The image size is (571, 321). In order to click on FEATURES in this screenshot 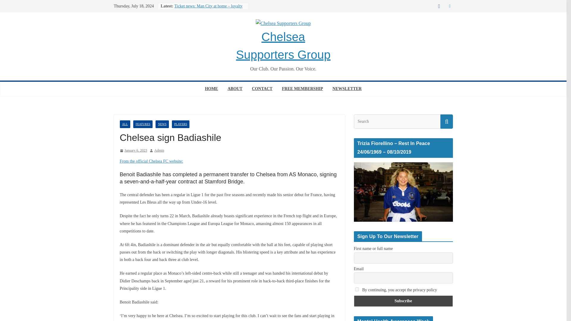, I will do `click(143, 124)`.